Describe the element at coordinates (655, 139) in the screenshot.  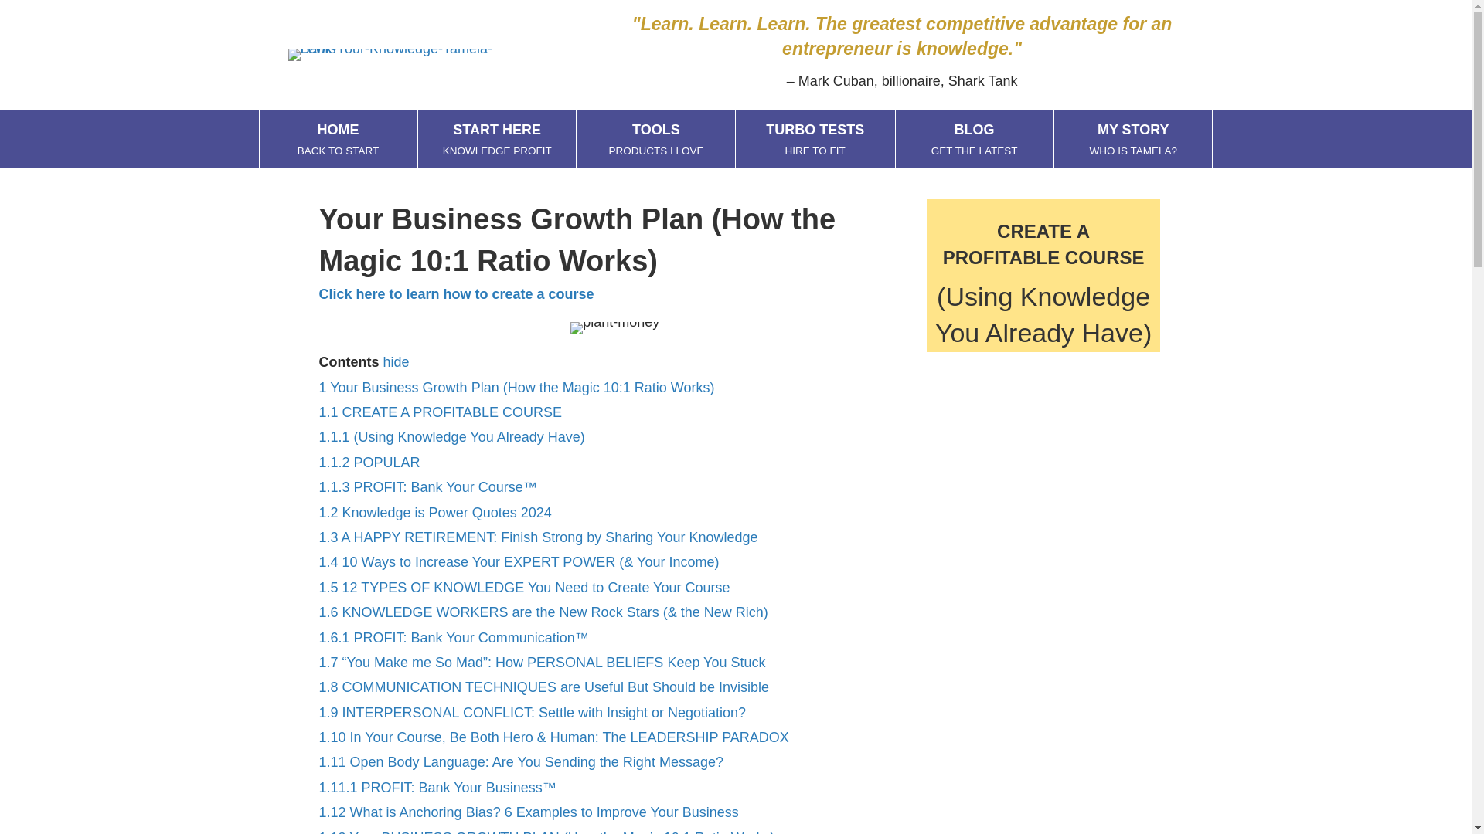
I see `1.11 Open Body Language: Are You Sending the Right Message?` at that location.